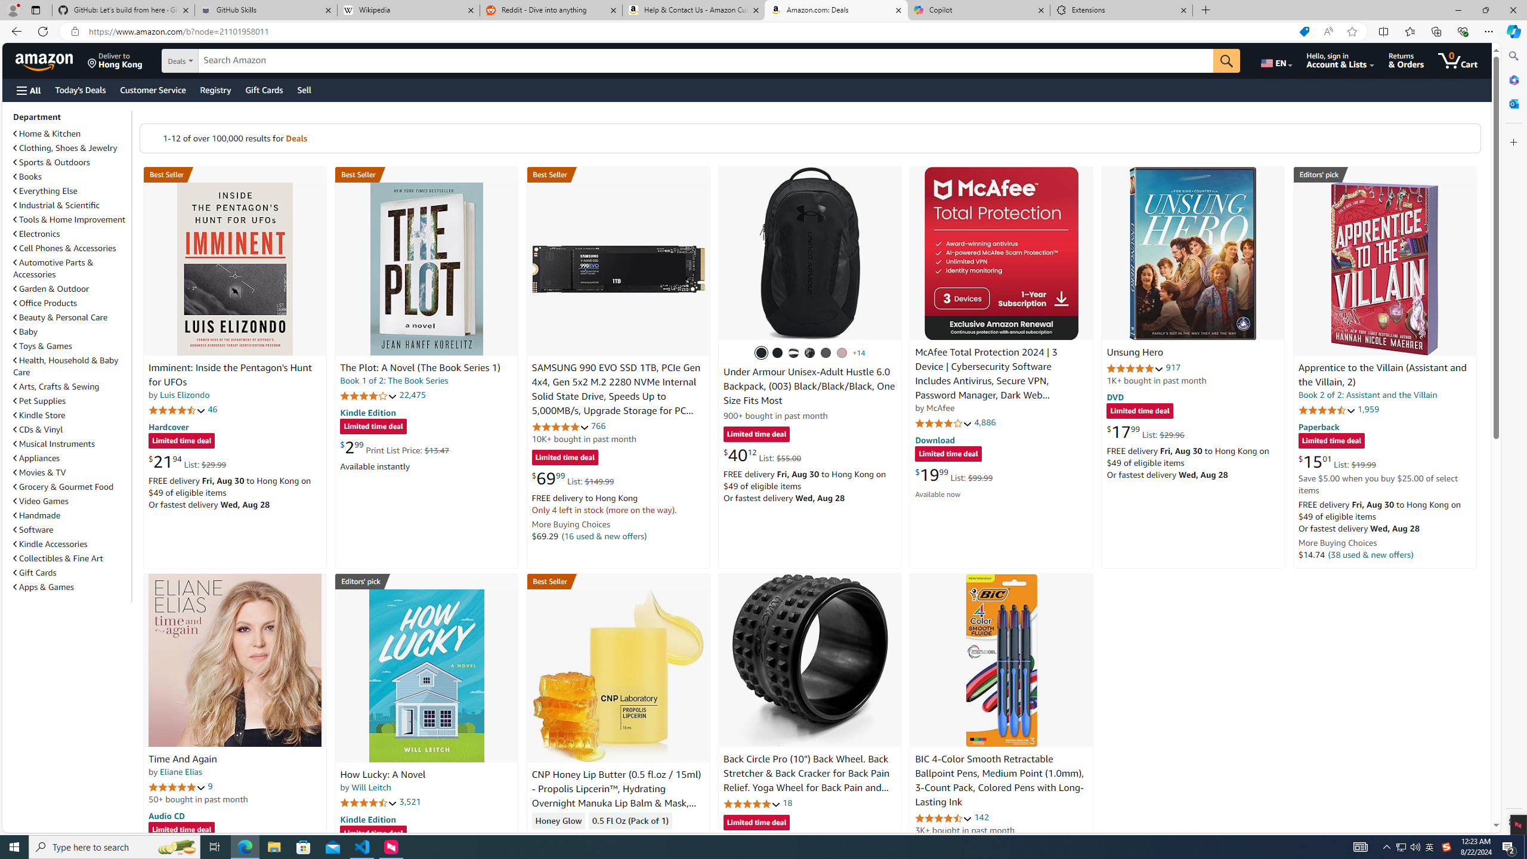 The image size is (1527, 859). I want to click on Apprentice to the Villain (Assistant and the Villain, 2), so click(1384, 268).